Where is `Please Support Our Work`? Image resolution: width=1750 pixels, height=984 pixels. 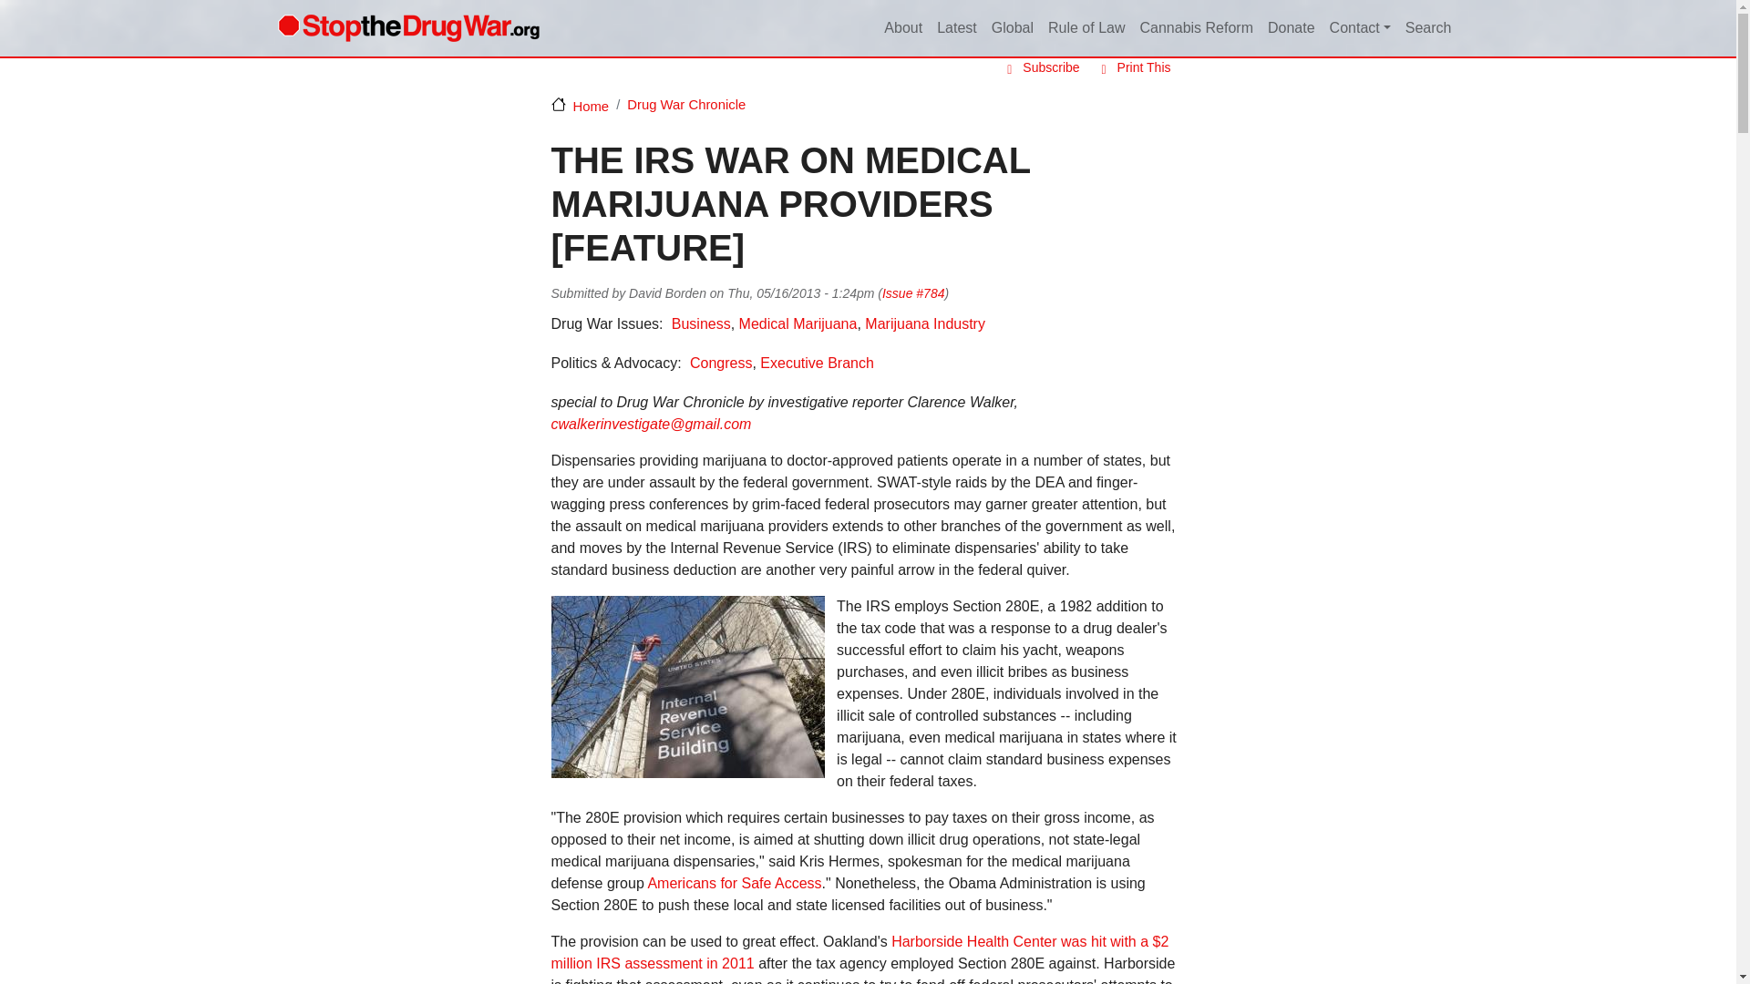 Please Support Our Work is located at coordinates (1291, 28).